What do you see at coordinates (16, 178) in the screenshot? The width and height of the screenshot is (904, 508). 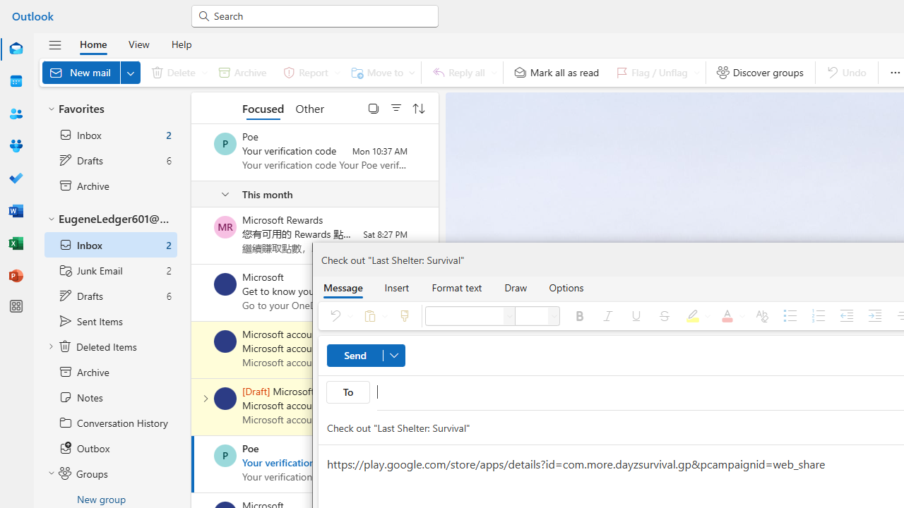 I see `To Do` at bounding box center [16, 178].